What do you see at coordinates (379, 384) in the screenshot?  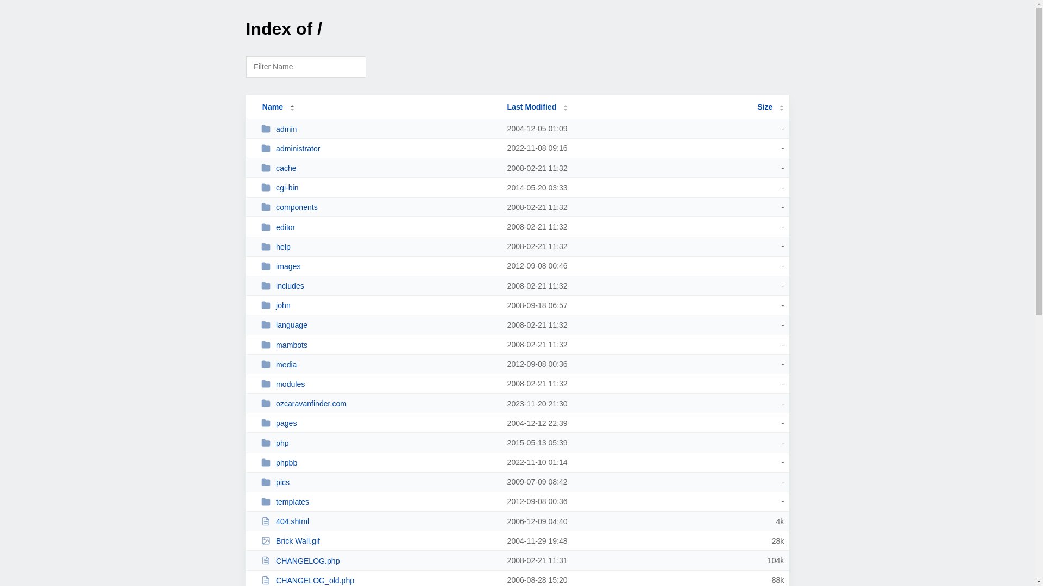 I see `modules` at bounding box center [379, 384].